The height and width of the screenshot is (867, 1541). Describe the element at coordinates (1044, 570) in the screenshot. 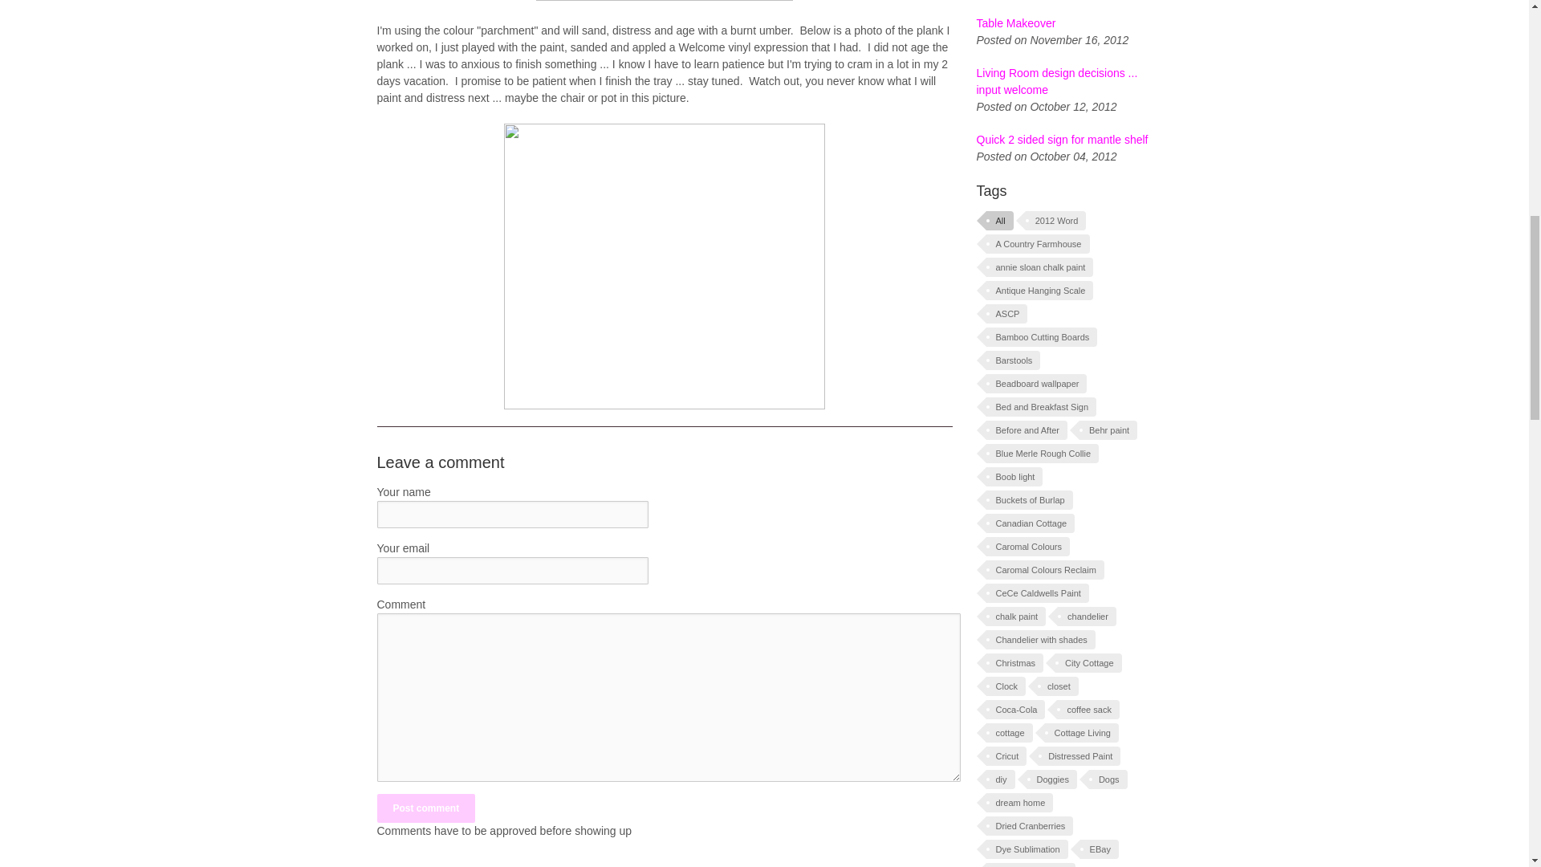

I see `Show articles tagged Caromal Colours Reclaim` at that location.